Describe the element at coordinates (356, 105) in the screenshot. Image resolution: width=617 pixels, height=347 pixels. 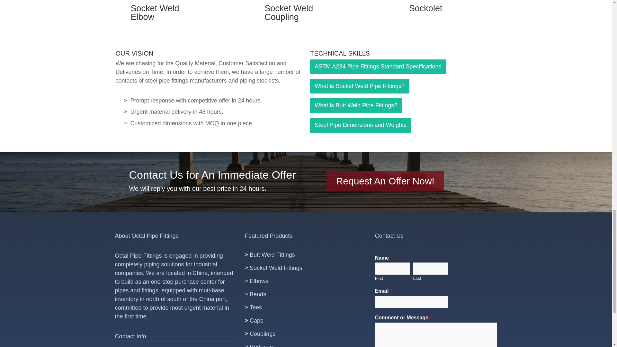
I see `What is Butt Weld Pipe Fittings?` at that location.